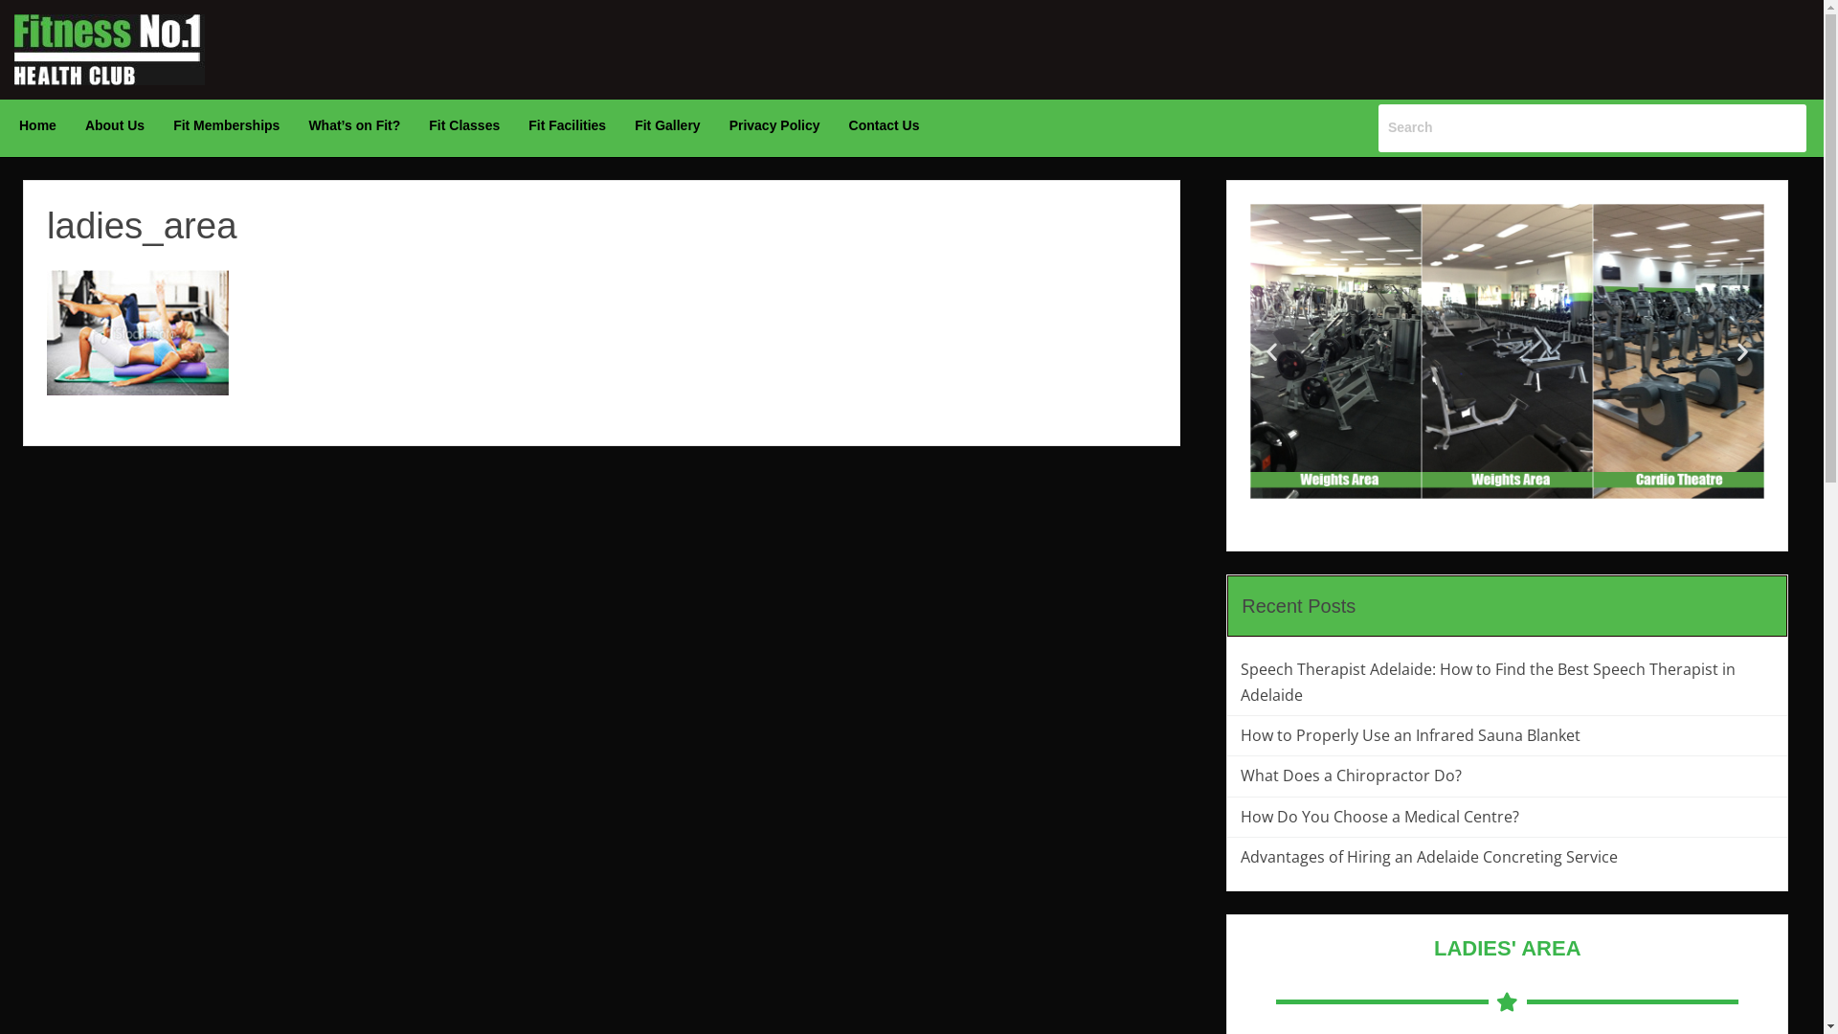 The height and width of the screenshot is (1034, 1838). I want to click on Fit Classes, so click(464, 125).